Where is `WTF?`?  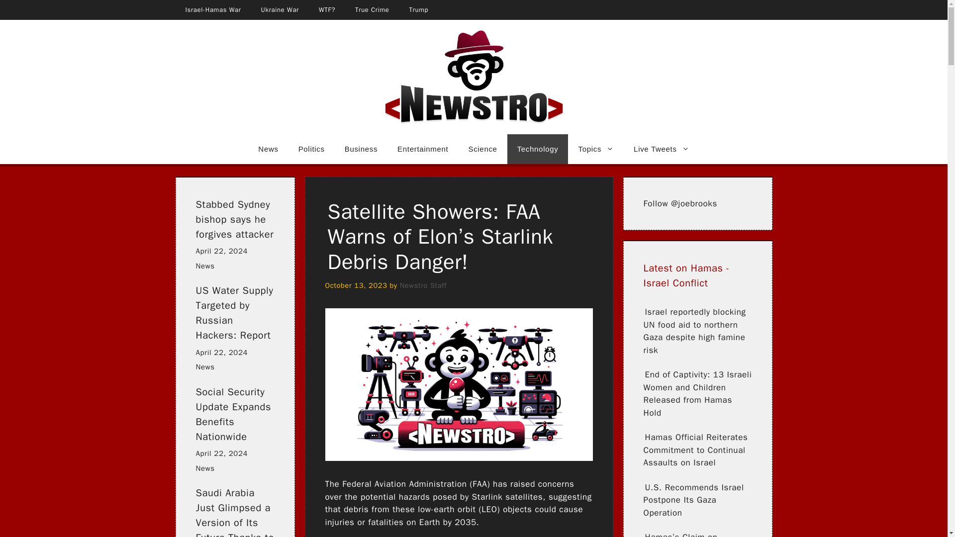
WTF? is located at coordinates (326, 10).